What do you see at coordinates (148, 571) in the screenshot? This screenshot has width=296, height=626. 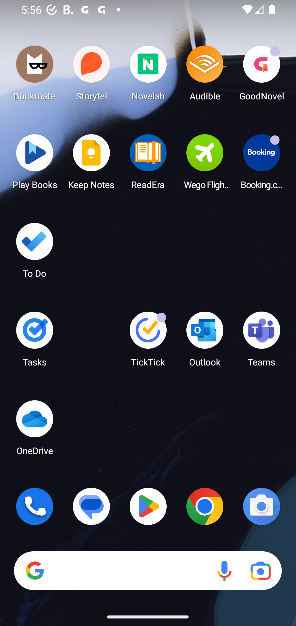 I see `Search Voice search Google Lens` at bounding box center [148, 571].